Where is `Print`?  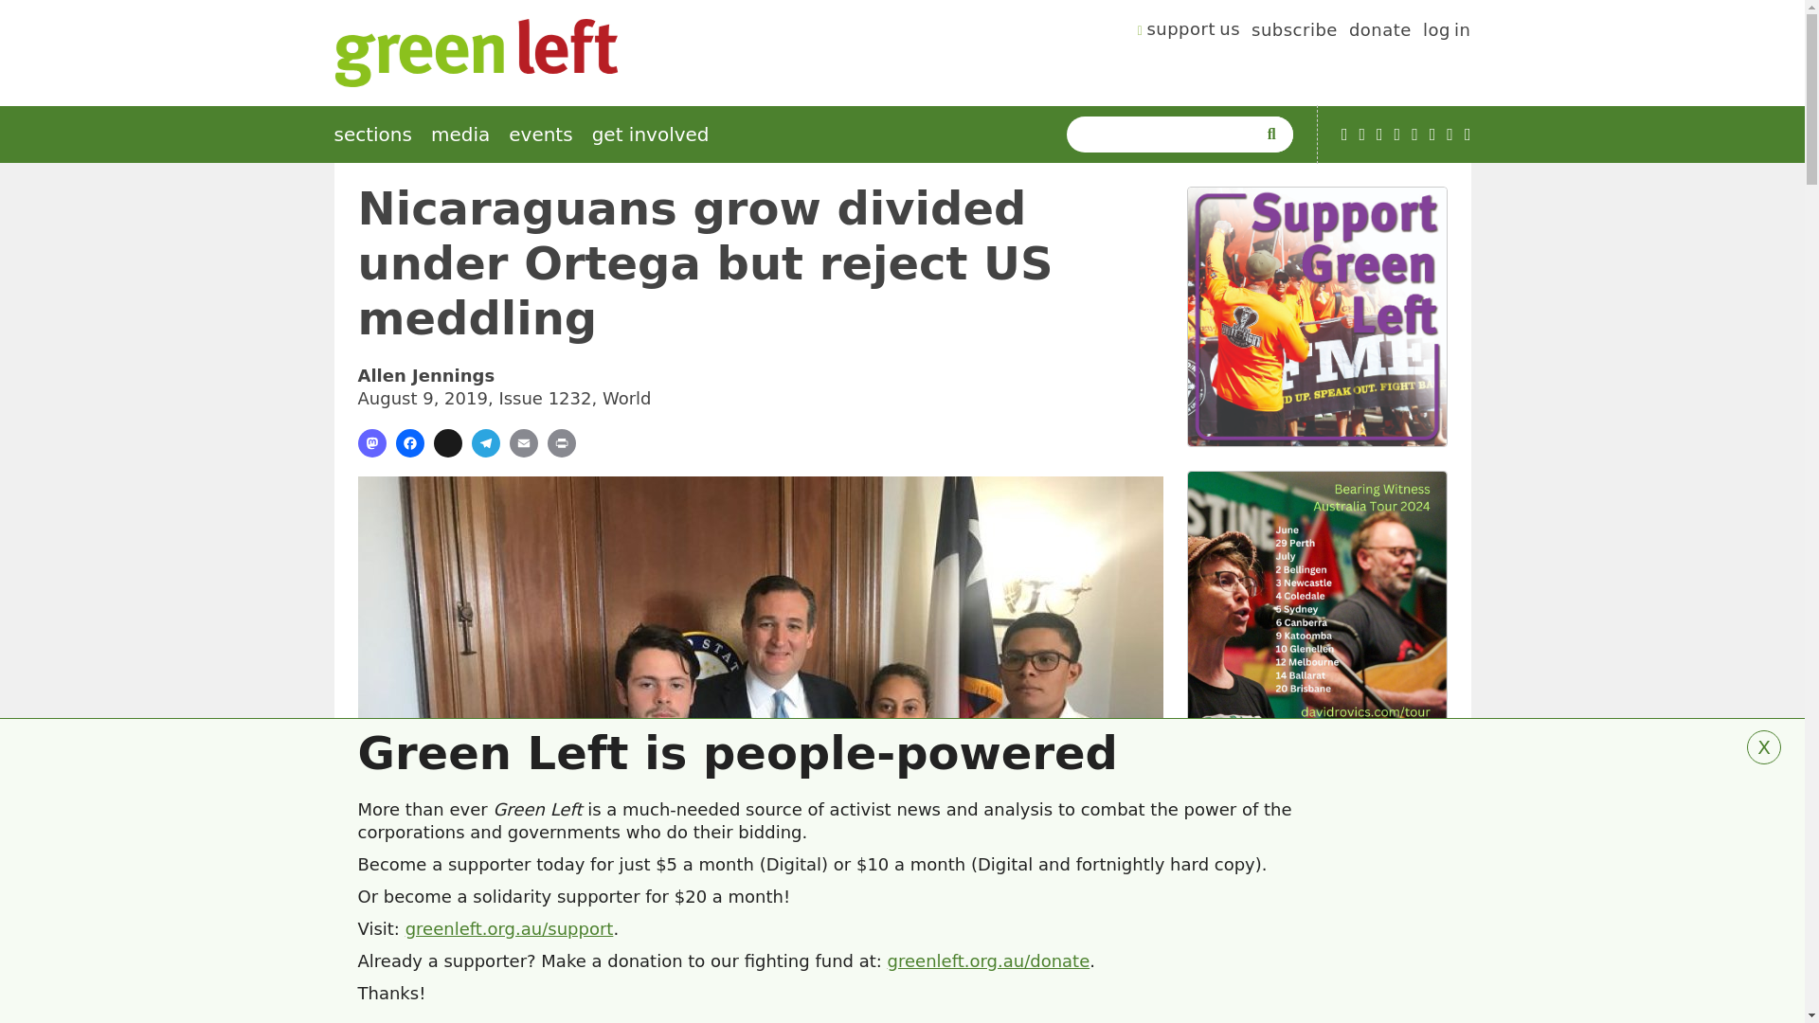
Print is located at coordinates (561, 442).